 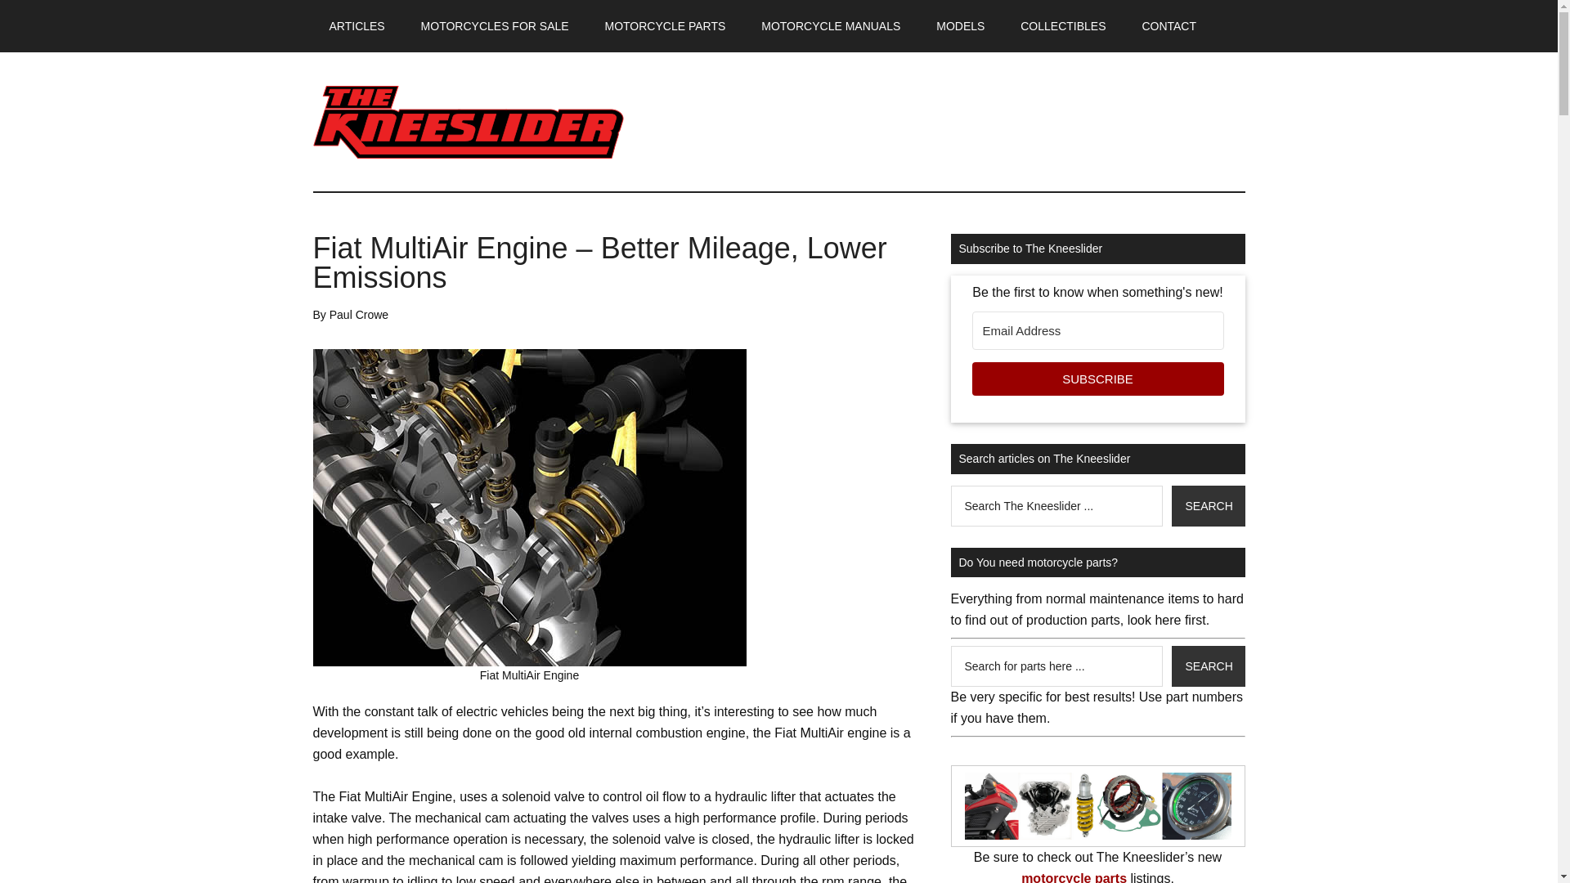 What do you see at coordinates (831, 26) in the screenshot?
I see `MOTORCYCLE MANUALS` at bounding box center [831, 26].